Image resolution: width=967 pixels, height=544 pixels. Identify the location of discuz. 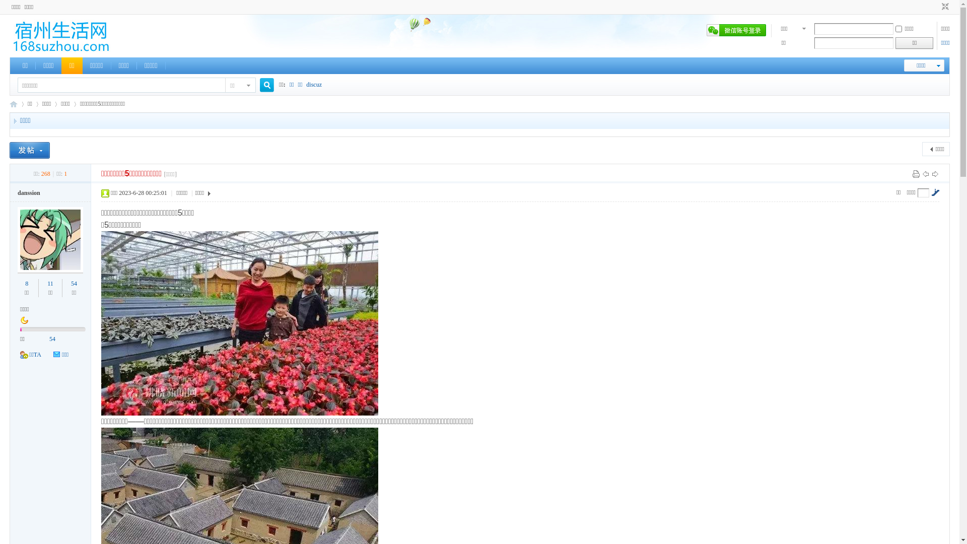
(314, 85).